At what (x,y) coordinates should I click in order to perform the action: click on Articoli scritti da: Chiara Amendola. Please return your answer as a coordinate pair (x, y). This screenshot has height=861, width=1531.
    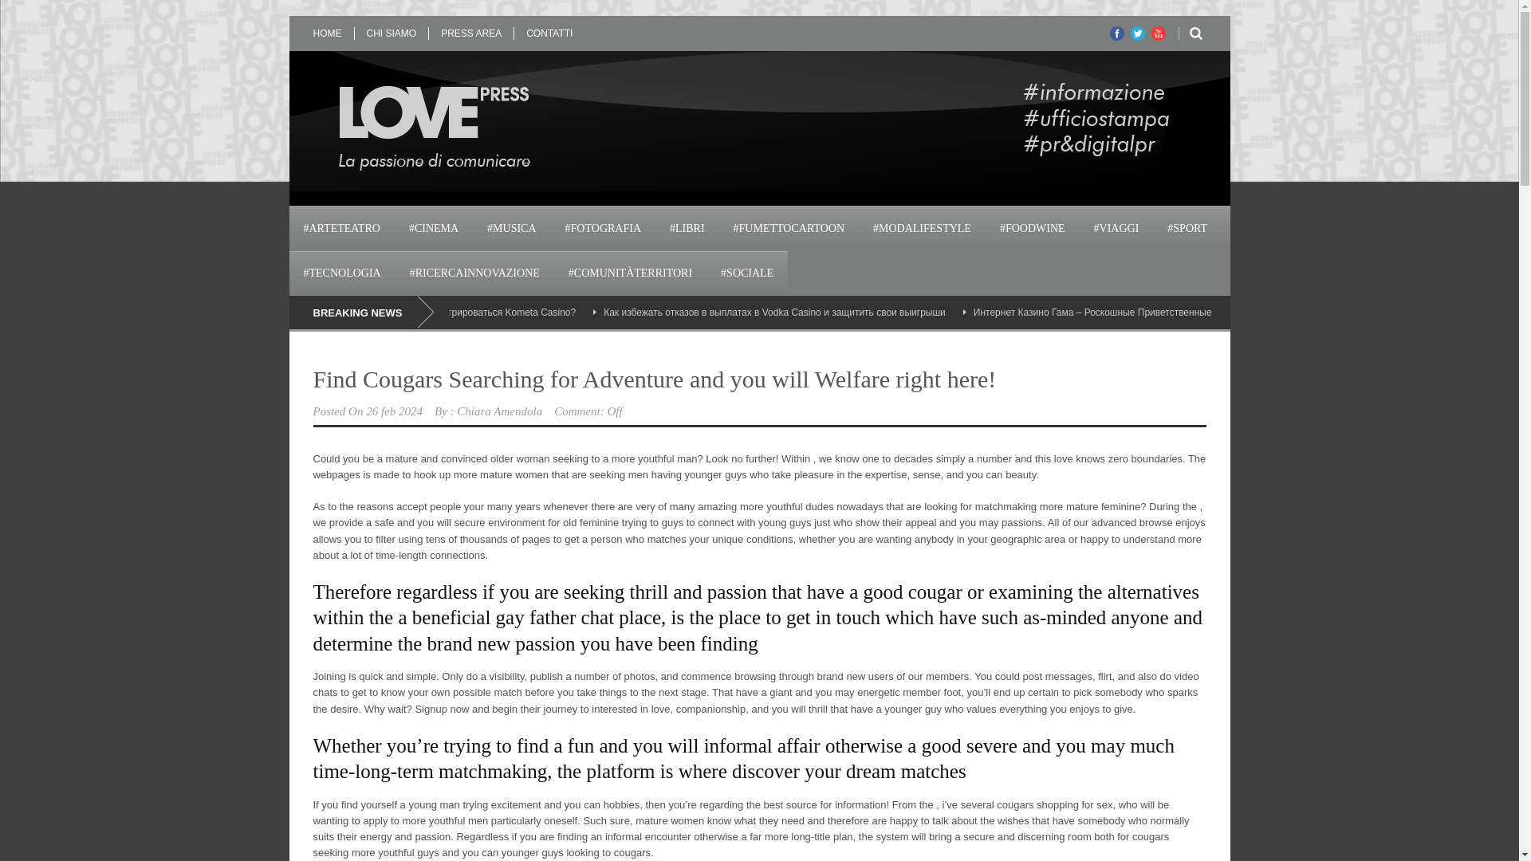
    Looking at the image, I should click on (499, 411).